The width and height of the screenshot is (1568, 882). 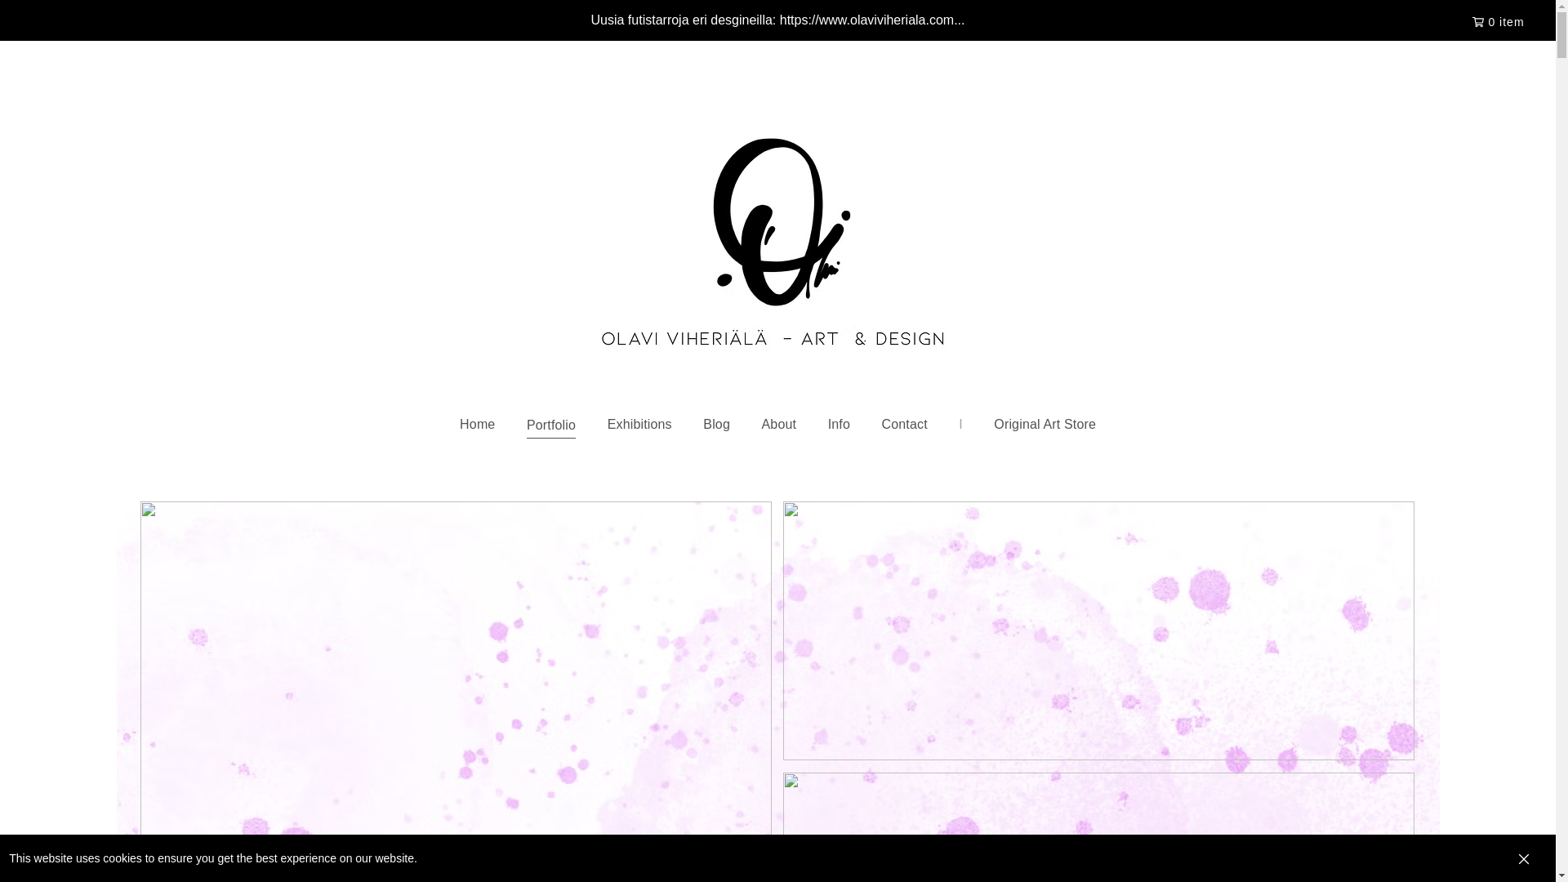 What do you see at coordinates (778, 425) in the screenshot?
I see `About` at bounding box center [778, 425].